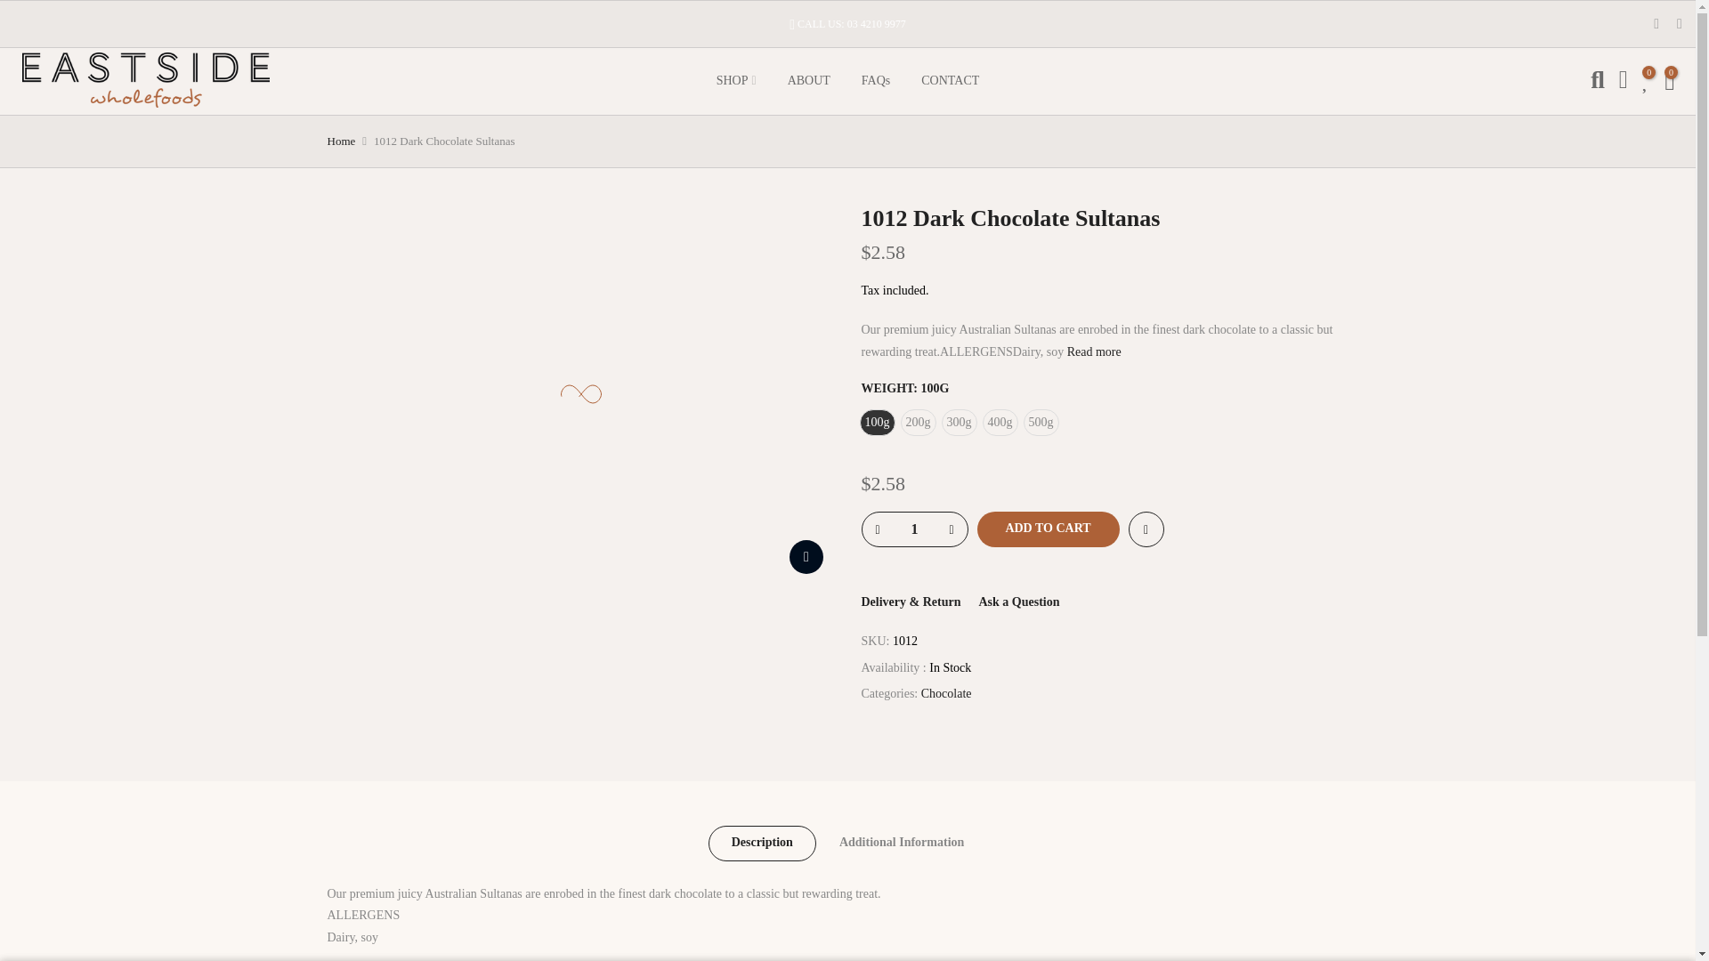  Describe the element at coordinates (736, 81) in the screenshot. I see `SHOP` at that location.